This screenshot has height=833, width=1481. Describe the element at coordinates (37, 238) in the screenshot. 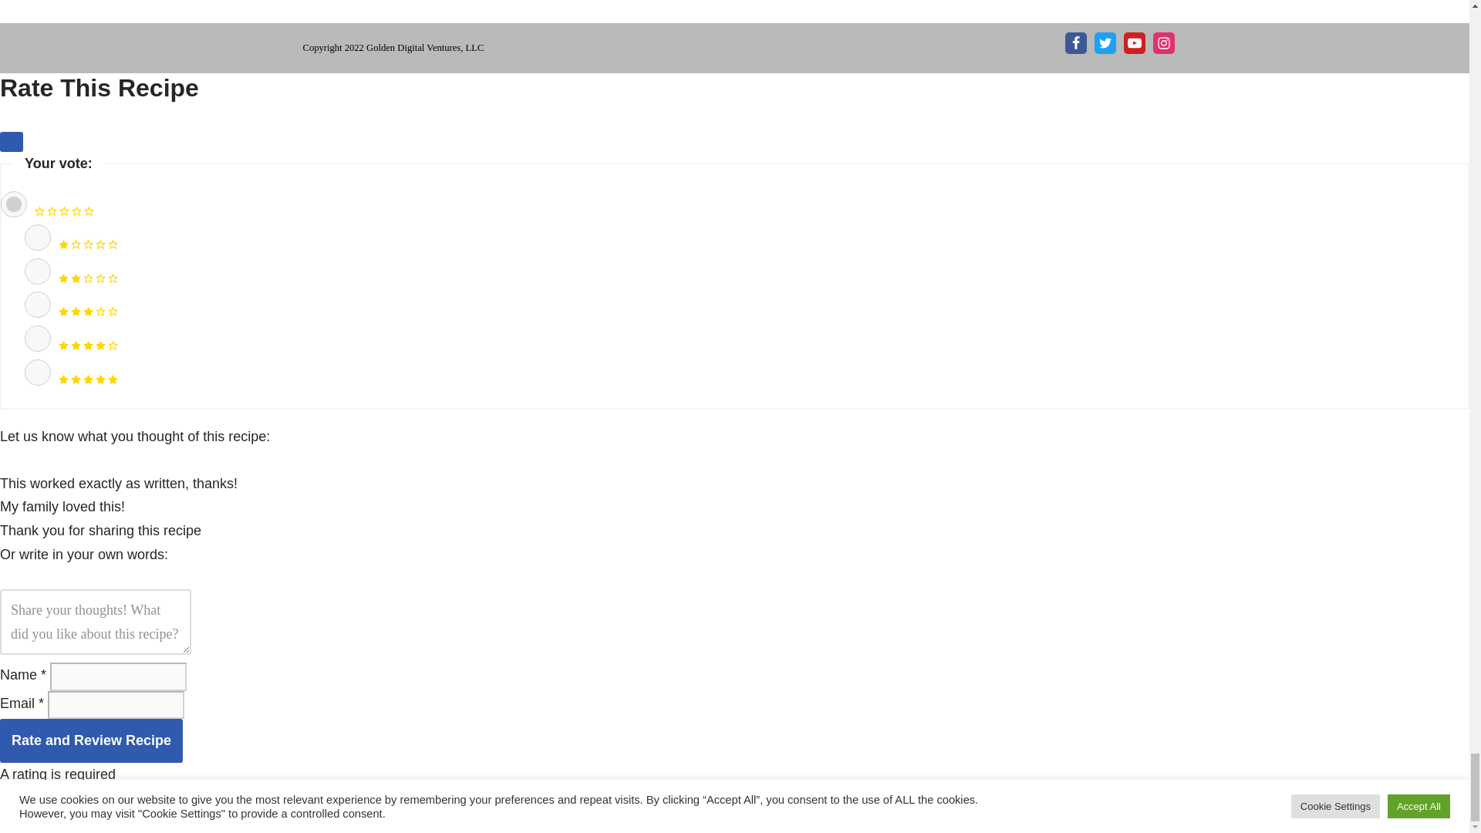

I see `1` at that location.